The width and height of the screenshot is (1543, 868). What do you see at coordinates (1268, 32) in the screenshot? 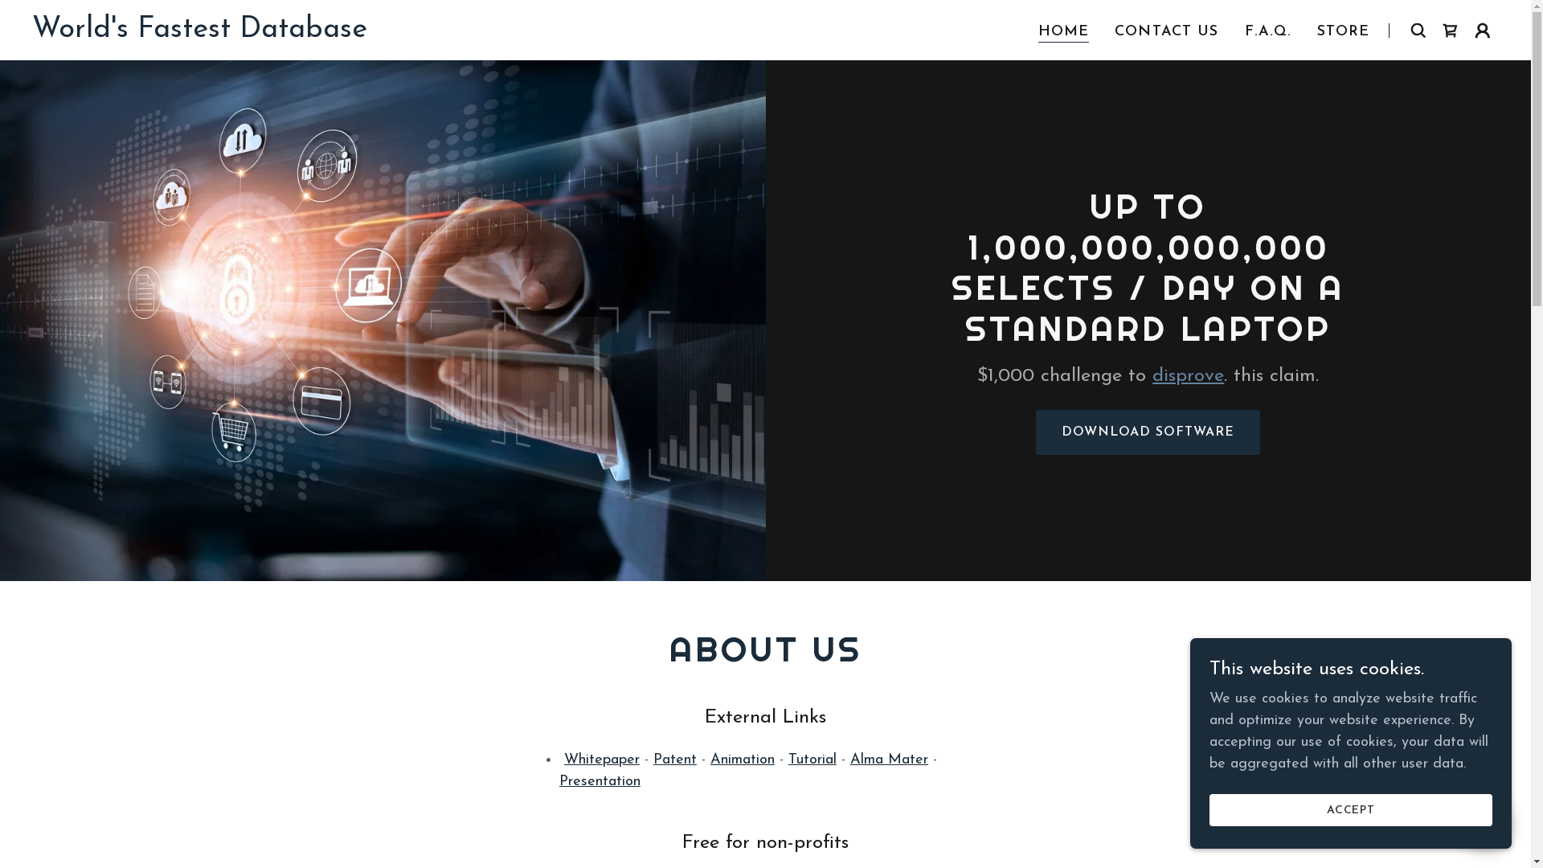
I see `F.A.Q.` at bounding box center [1268, 32].